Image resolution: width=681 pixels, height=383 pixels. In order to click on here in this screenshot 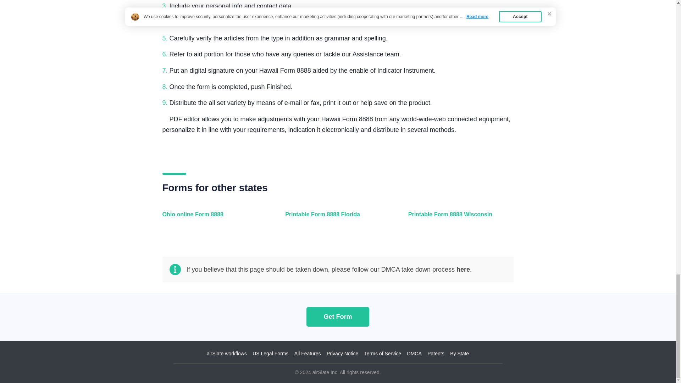, I will do `click(463, 270)`.